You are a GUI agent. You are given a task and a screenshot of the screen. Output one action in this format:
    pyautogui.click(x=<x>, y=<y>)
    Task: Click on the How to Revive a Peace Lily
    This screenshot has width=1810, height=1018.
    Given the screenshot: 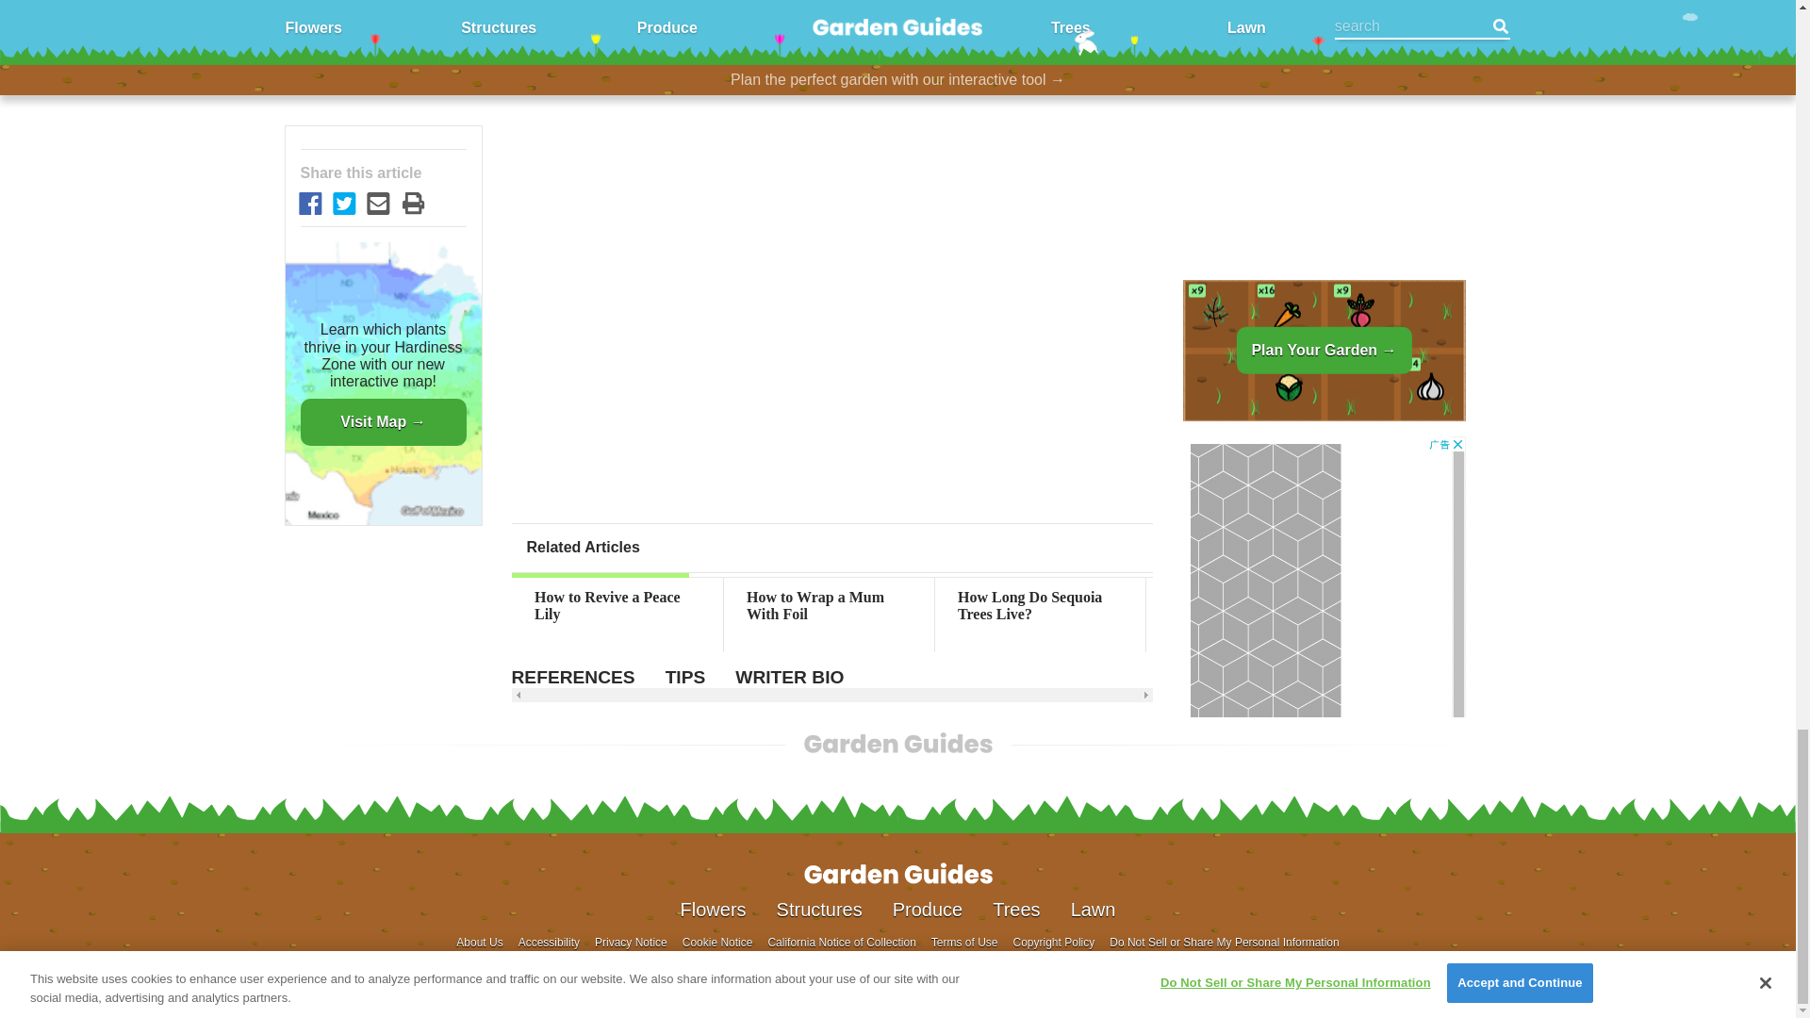 What is the action you would take?
    pyautogui.click(x=617, y=606)
    